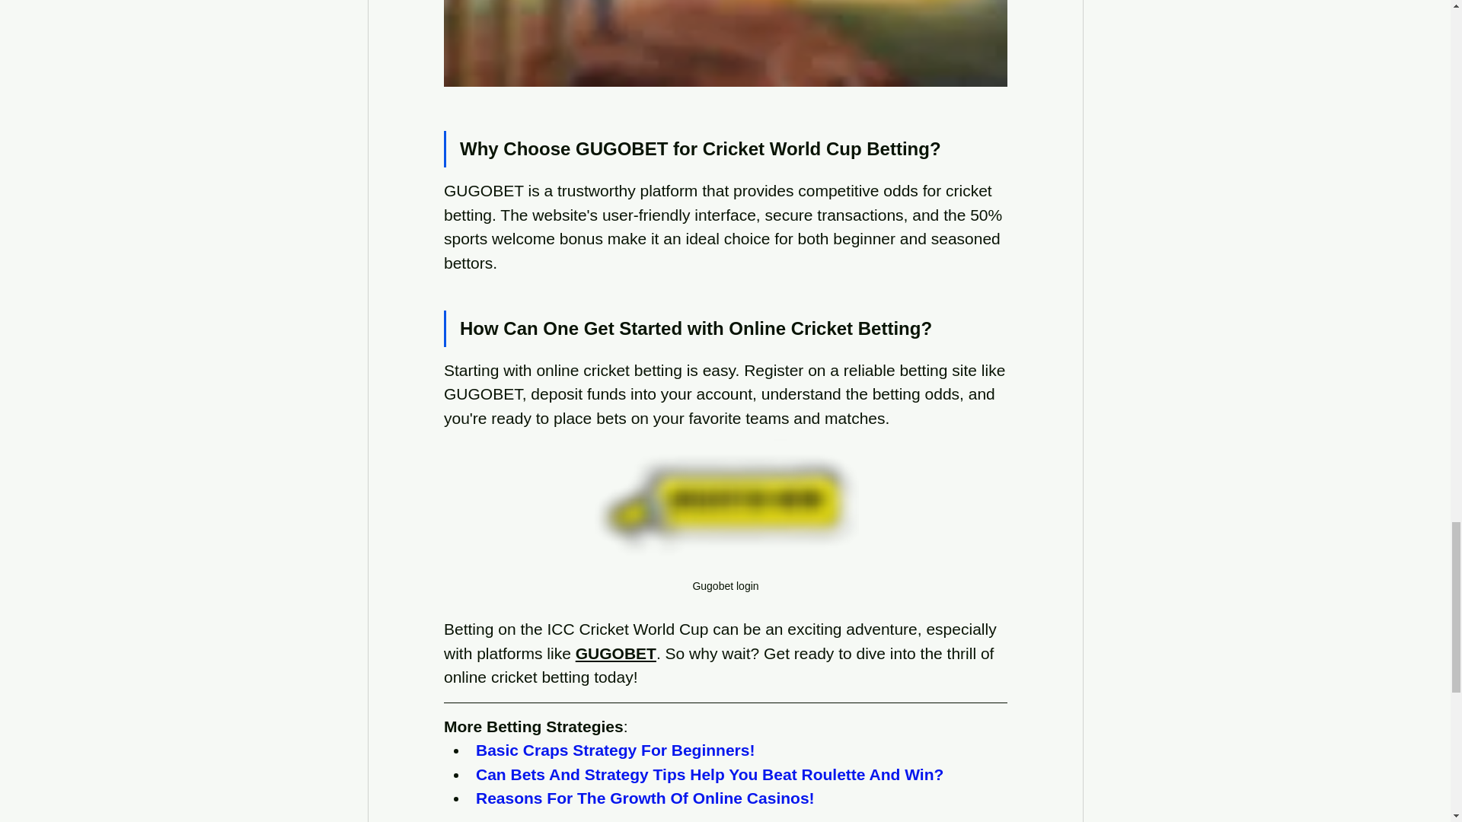 This screenshot has width=1462, height=822. Describe the element at coordinates (614, 750) in the screenshot. I see `Basic Craps Strategy For Beginners!` at that location.